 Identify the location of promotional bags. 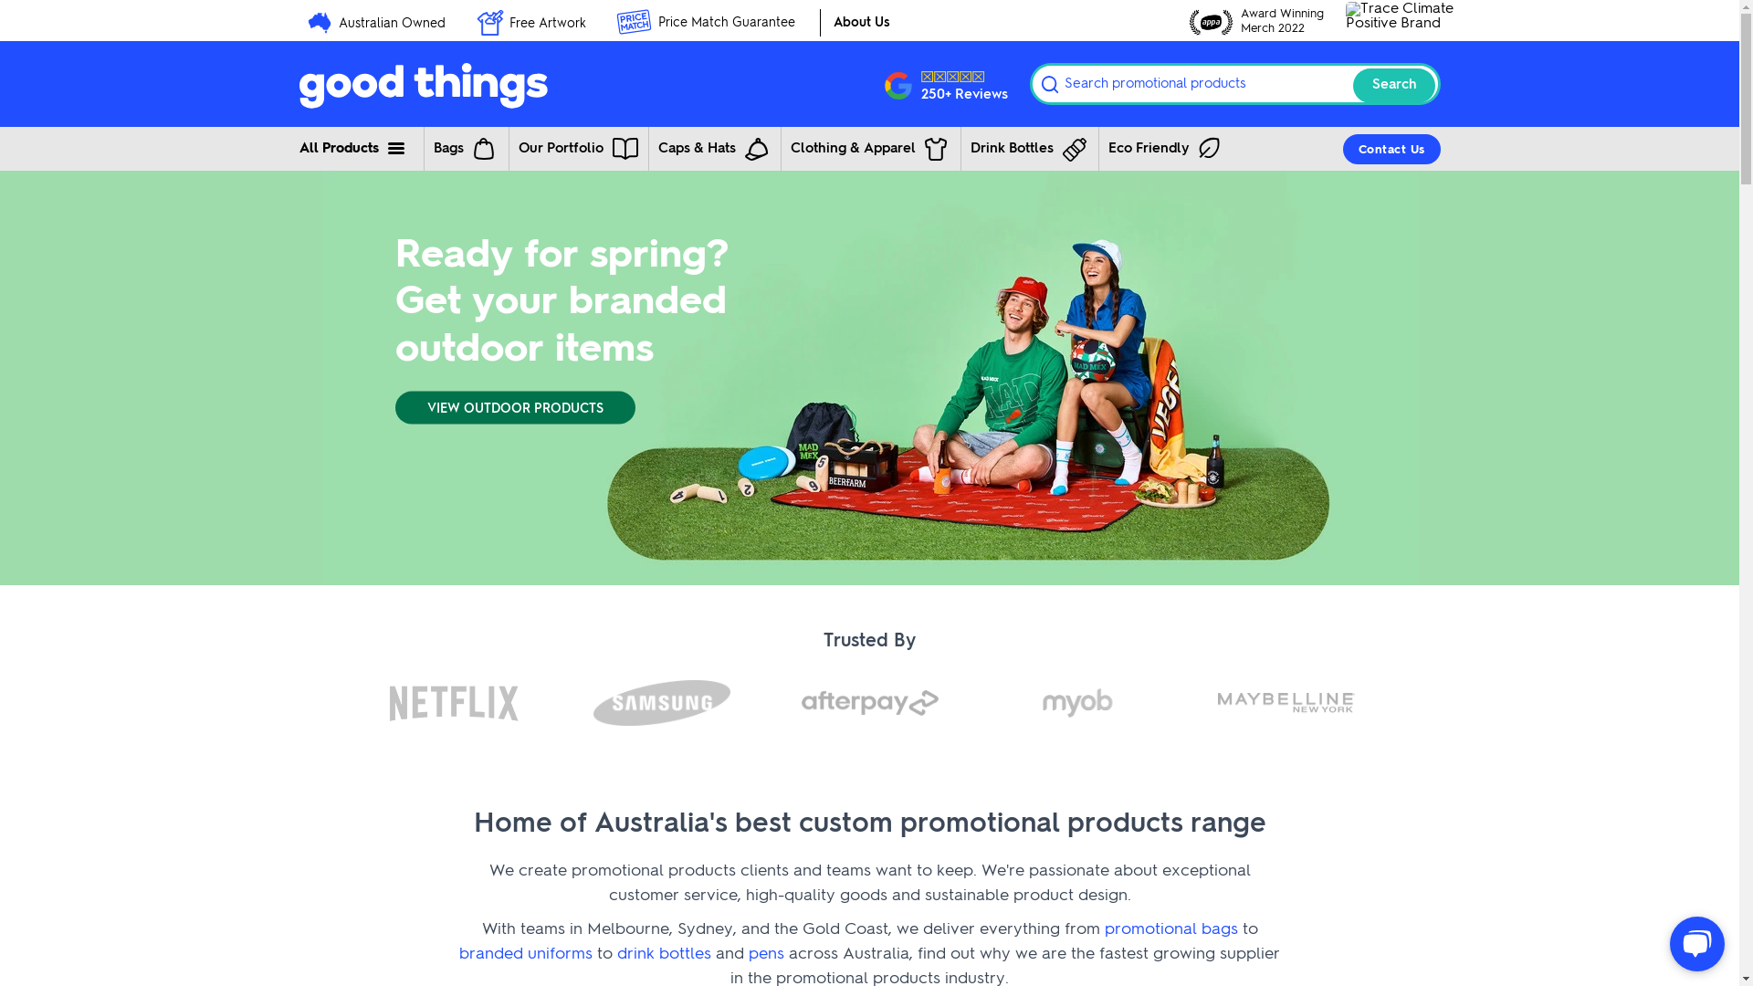
(1171, 929).